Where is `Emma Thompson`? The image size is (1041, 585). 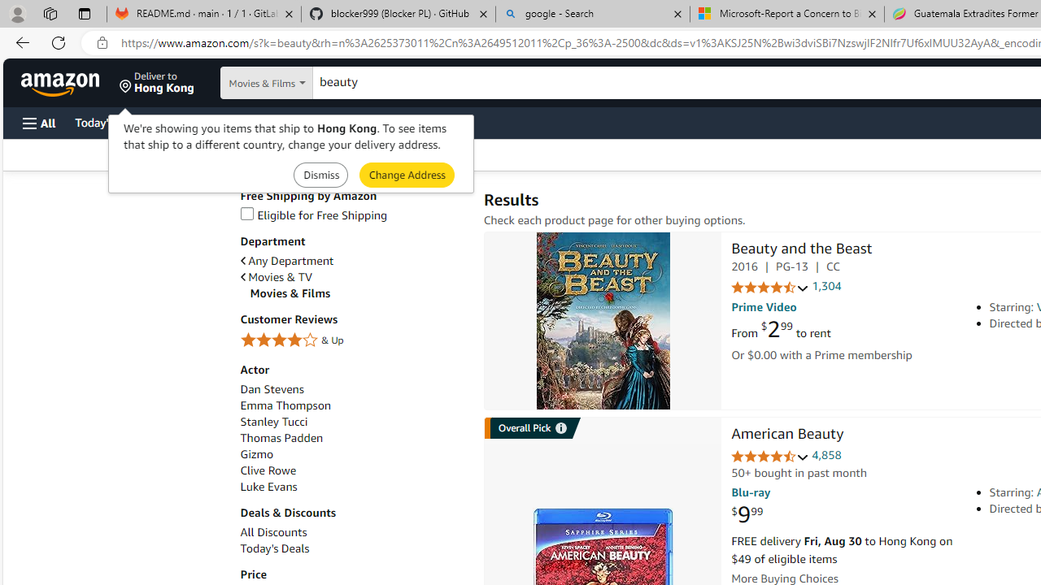
Emma Thompson is located at coordinates (285, 406).